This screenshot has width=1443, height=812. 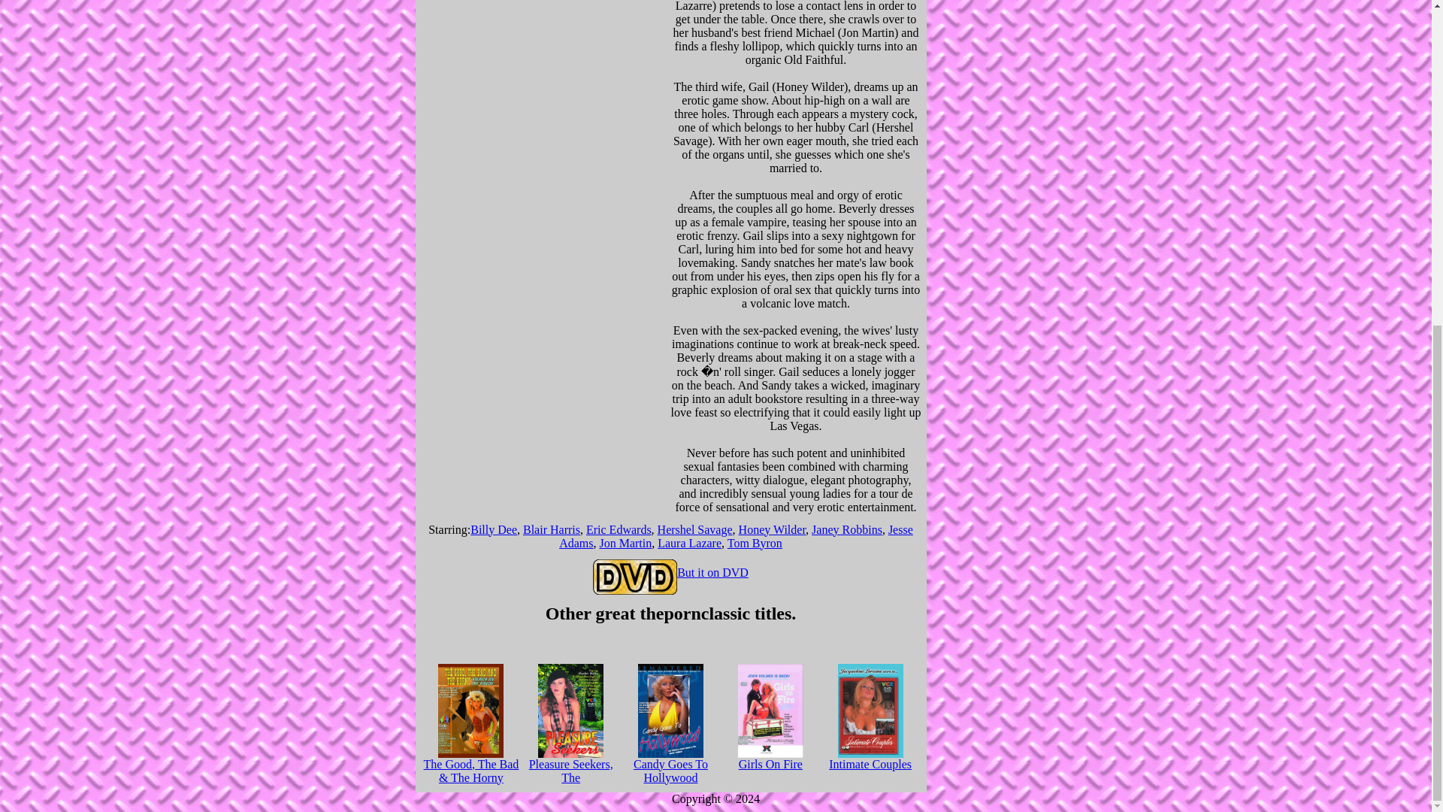 What do you see at coordinates (846, 529) in the screenshot?
I see `Janey Robbins` at bounding box center [846, 529].